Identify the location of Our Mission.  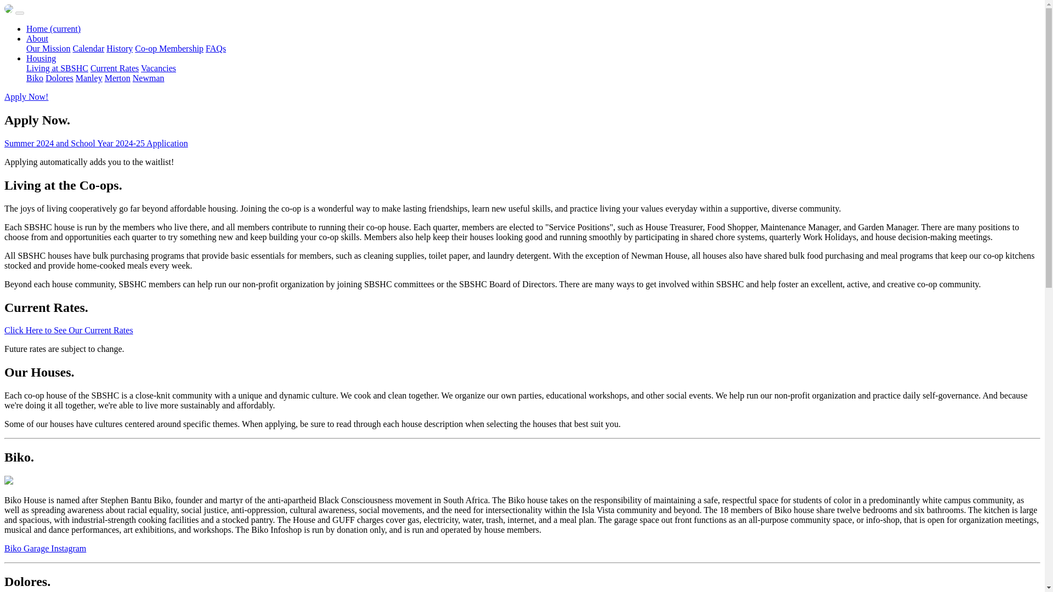
(48, 48).